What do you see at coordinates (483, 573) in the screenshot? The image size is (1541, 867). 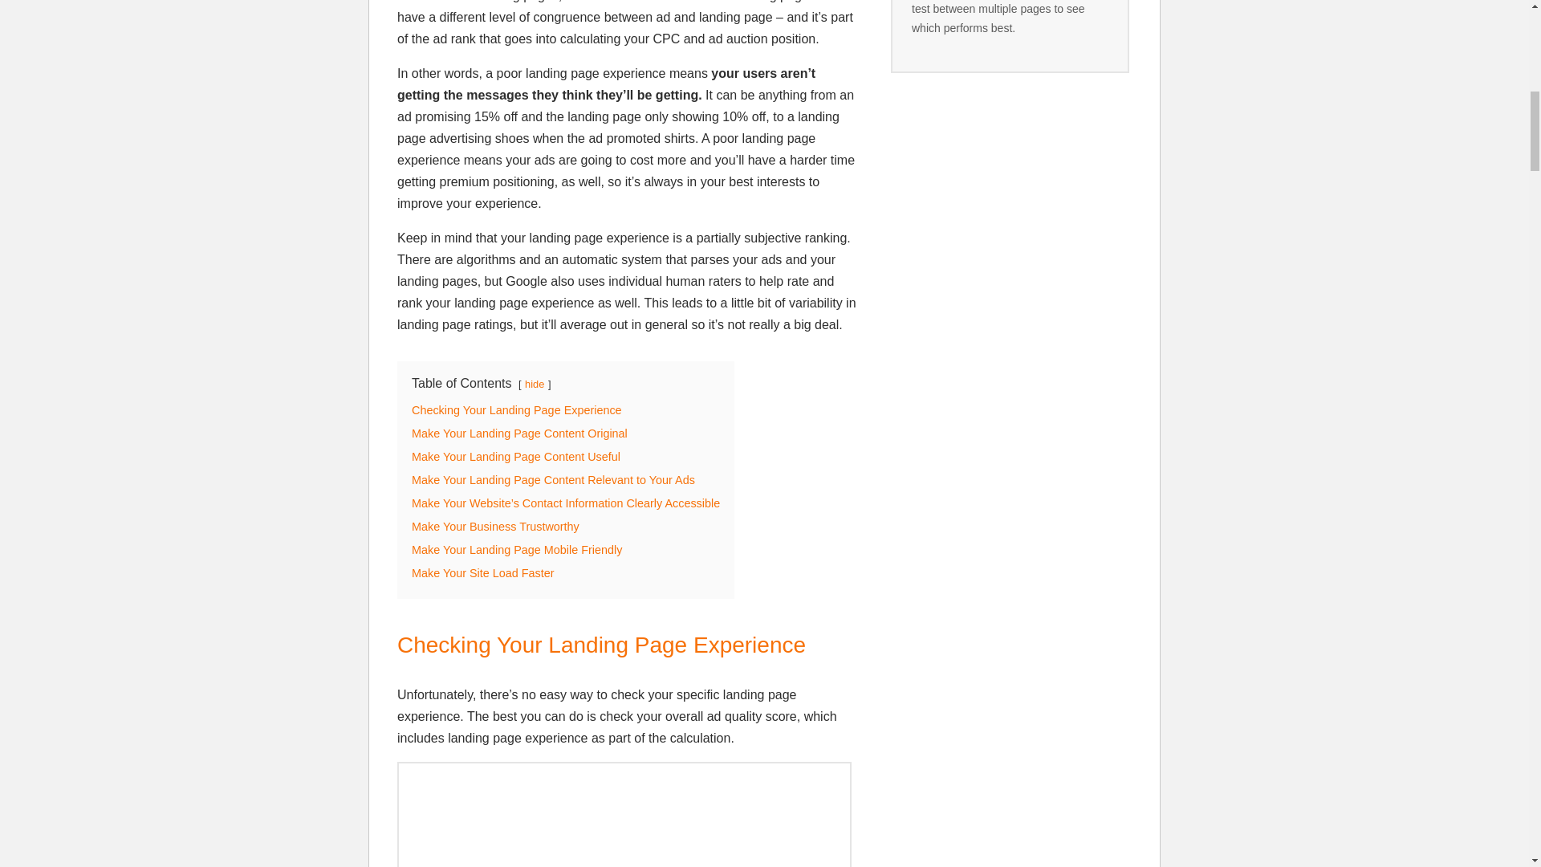 I see `Make Your Site Load Faster` at bounding box center [483, 573].